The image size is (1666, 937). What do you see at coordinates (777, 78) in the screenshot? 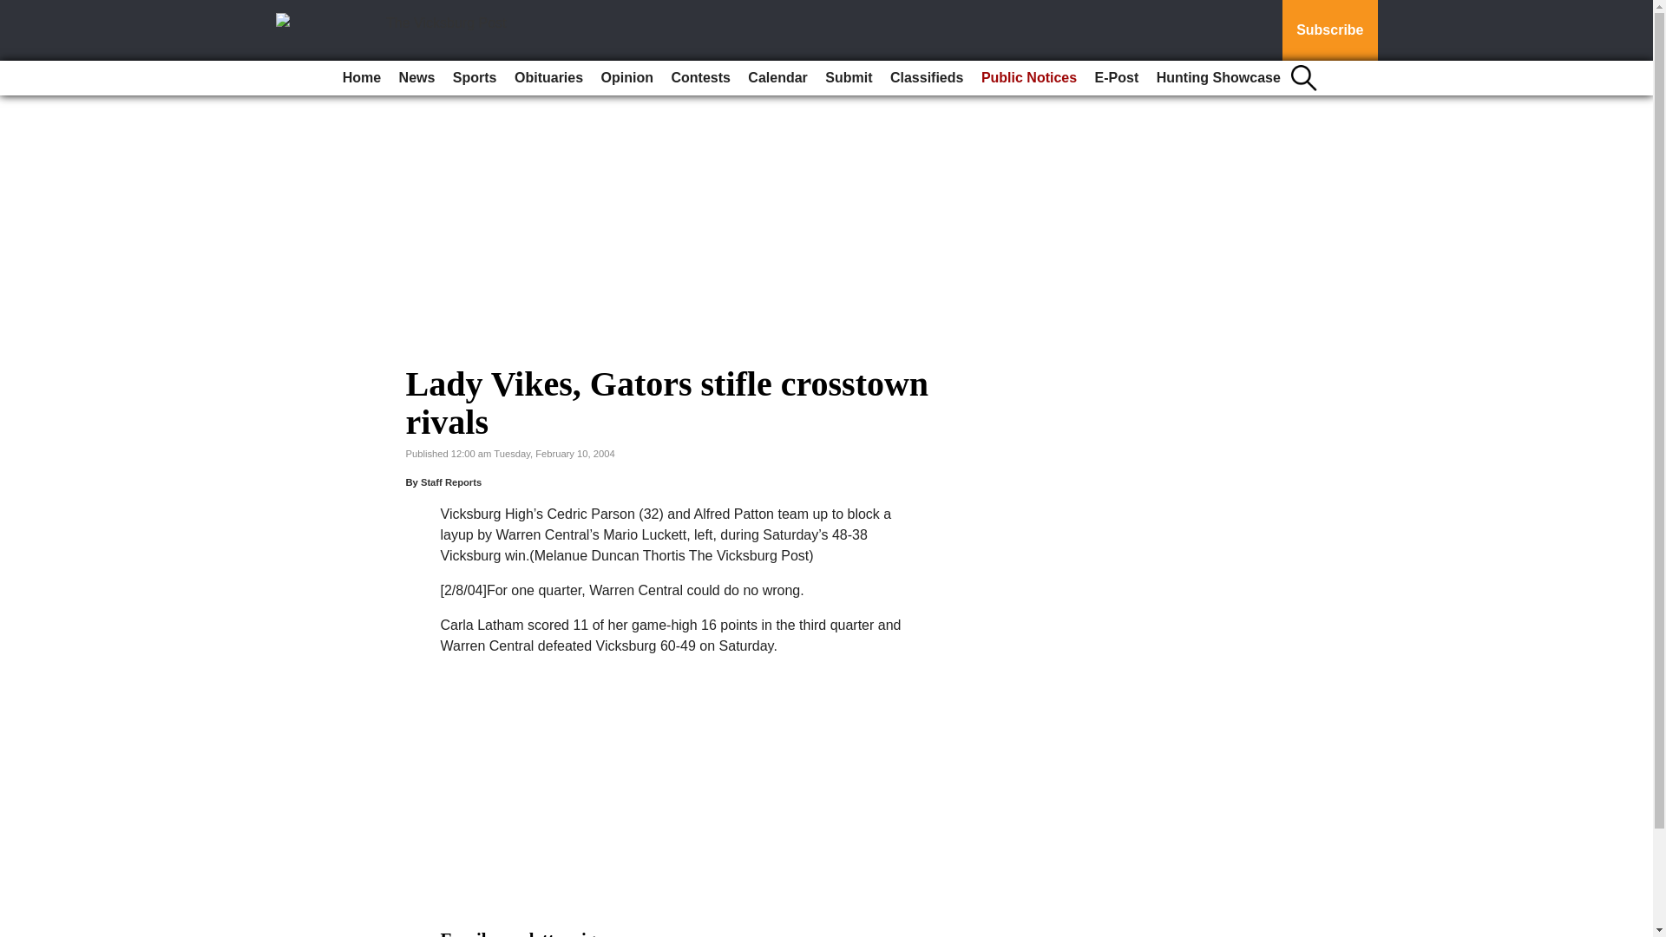
I see `Calendar` at bounding box center [777, 78].